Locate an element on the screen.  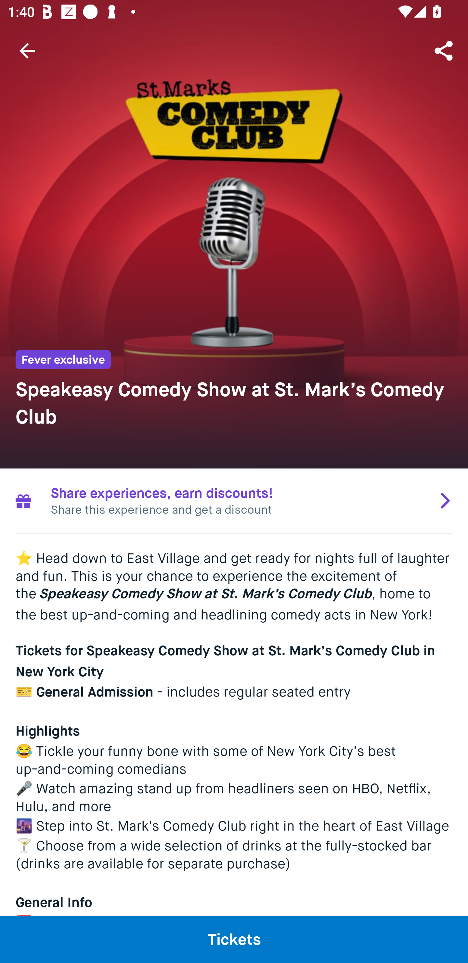
Navigate up is located at coordinates (27, 50).